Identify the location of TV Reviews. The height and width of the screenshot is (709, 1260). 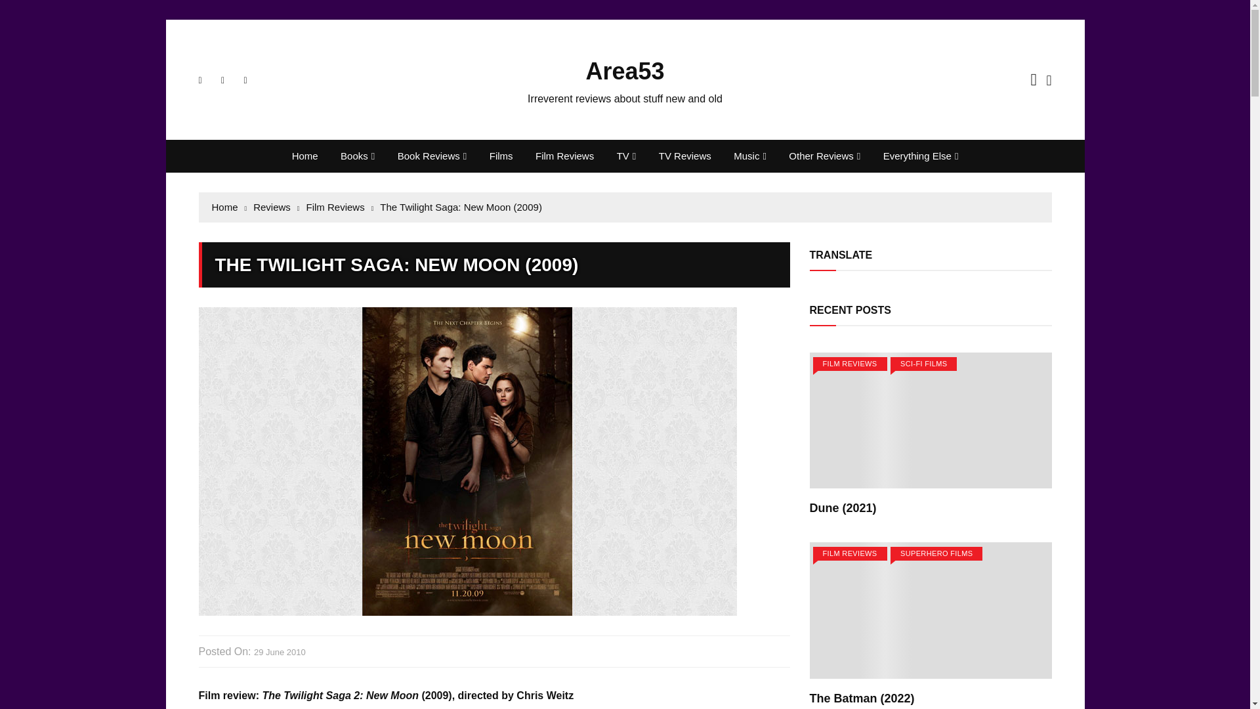
(684, 156).